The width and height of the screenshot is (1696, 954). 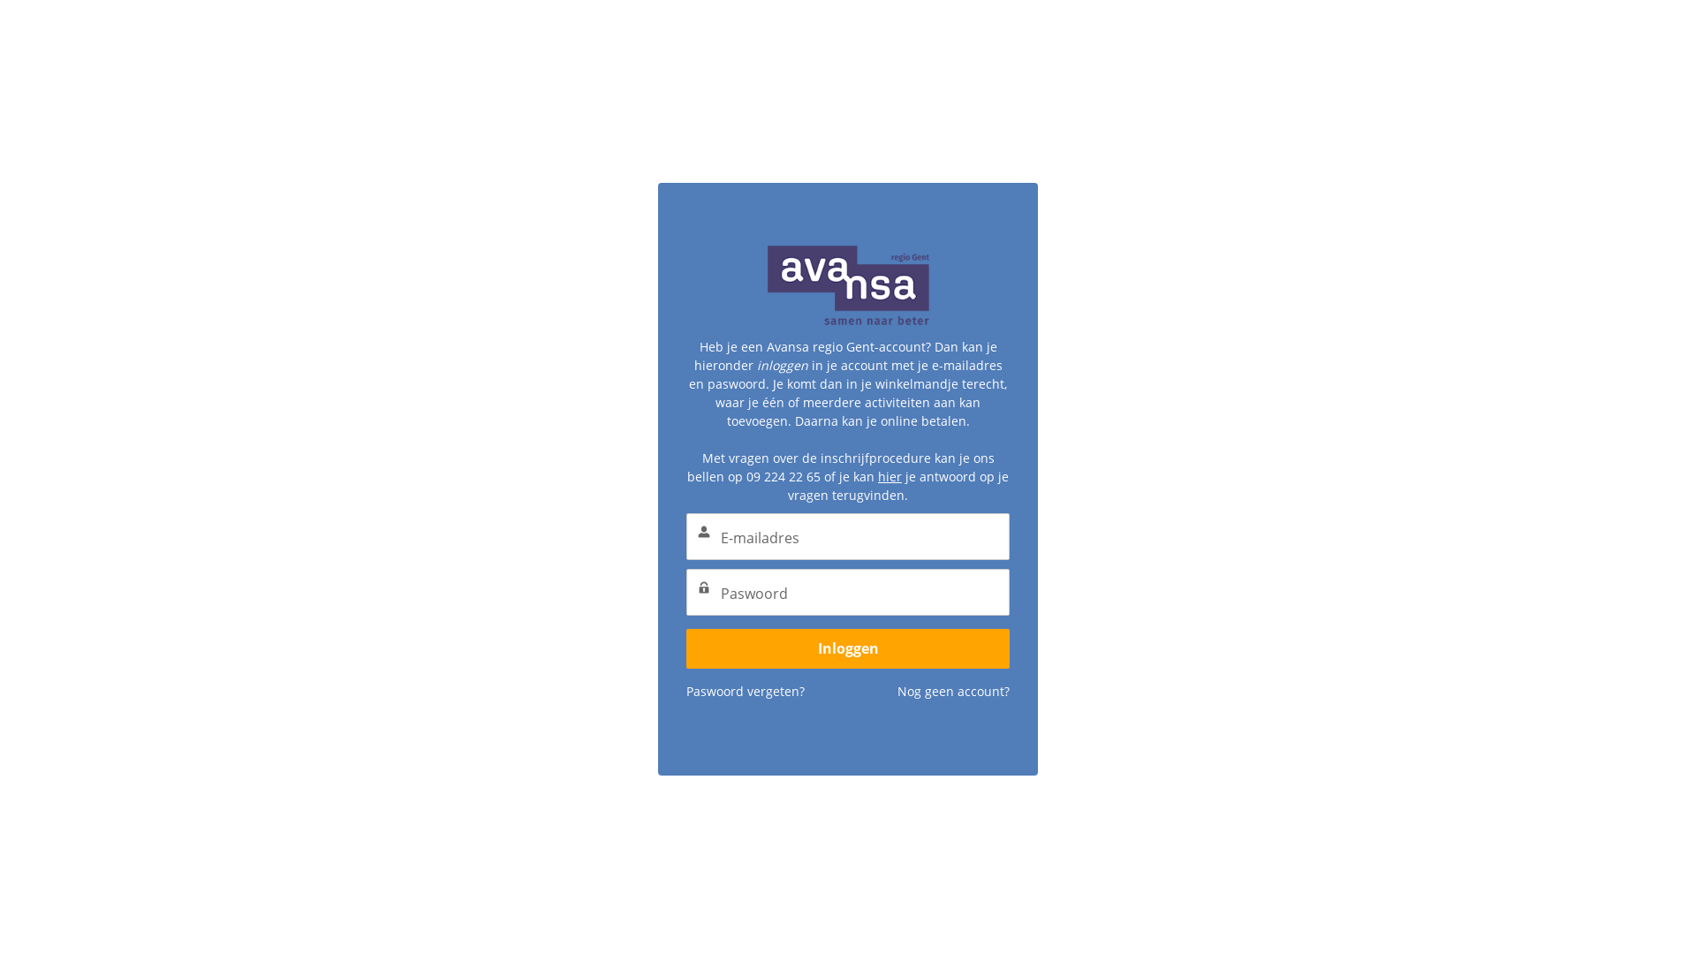 I want to click on Paswoord vergeten?, so click(x=746, y=659).